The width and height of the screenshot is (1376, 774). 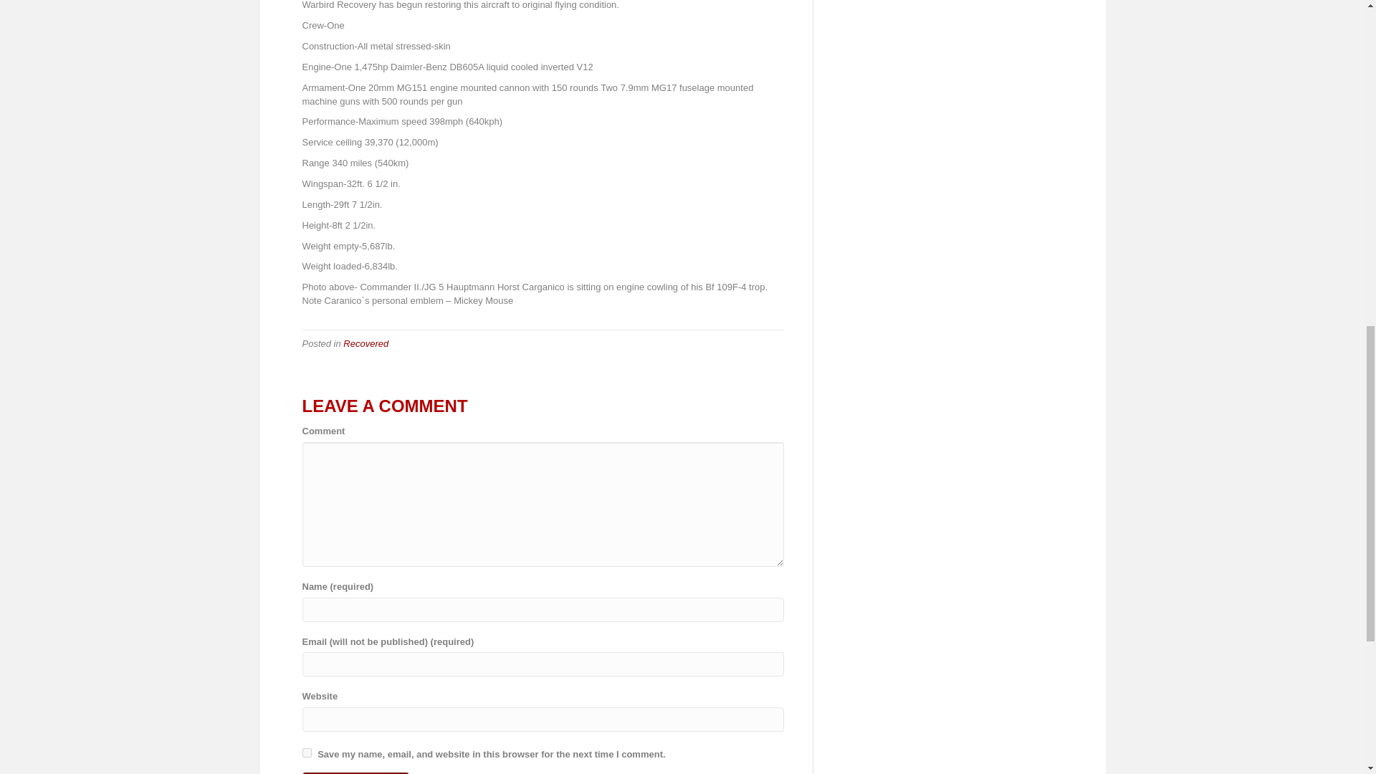 What do you see at coordinates (307, 752) in the screenshot?
I see `yes` at bounding box center [307, 752].